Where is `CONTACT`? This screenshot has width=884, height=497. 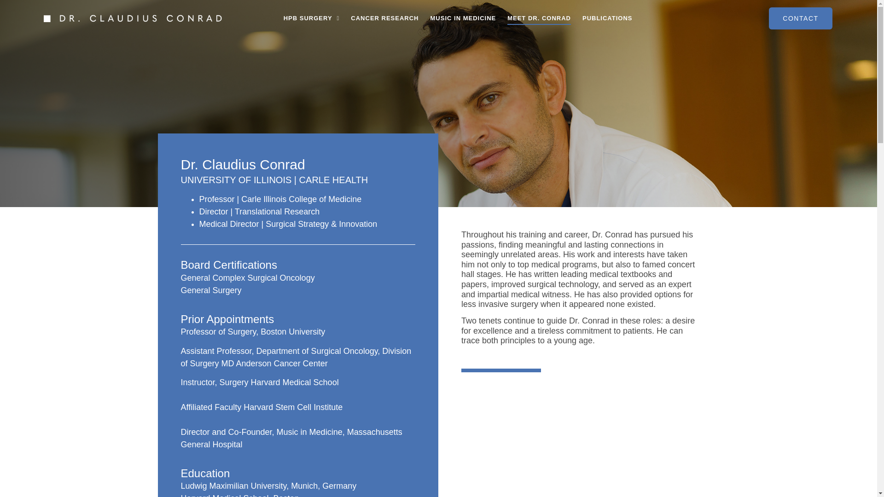
CONTACT is located at coordinates (800, 18).